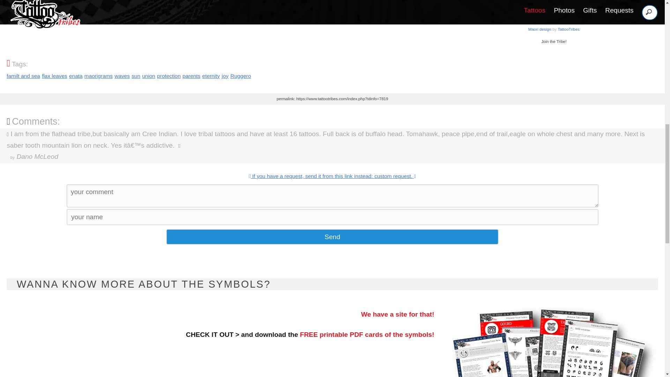  Describe the element at coordinates (191, 76) in the screenshot. I see `parents` at that location.